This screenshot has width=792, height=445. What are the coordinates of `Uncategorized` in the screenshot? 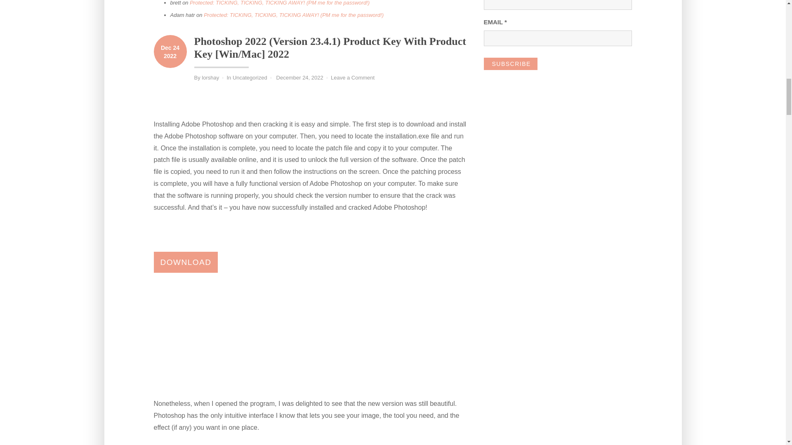 It's located at (250, 77).